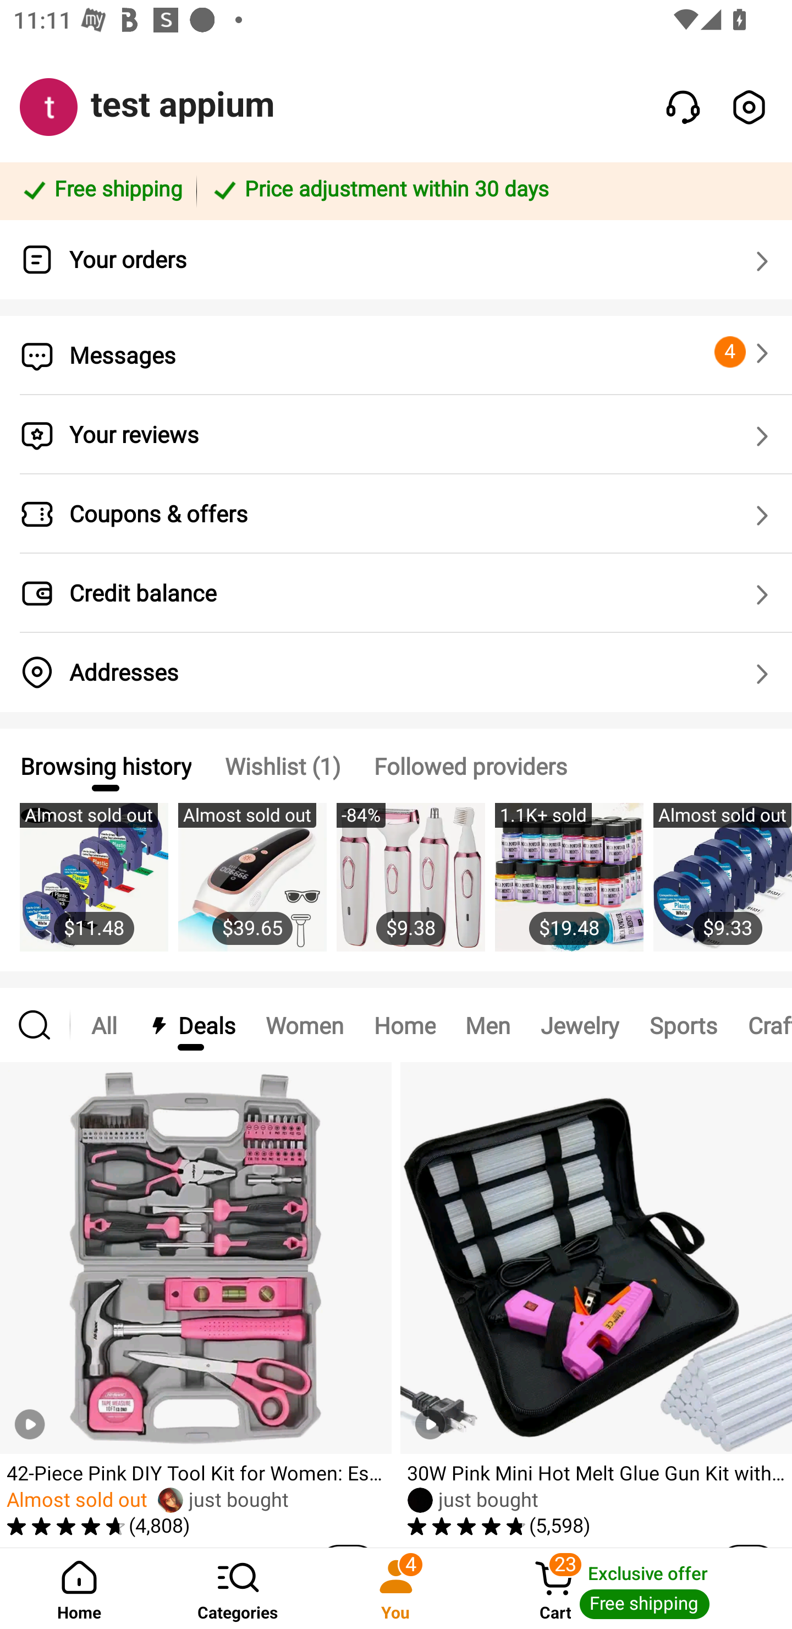 The image size is (792, 1629). I want to click on Credit balance, so click(396, 593).